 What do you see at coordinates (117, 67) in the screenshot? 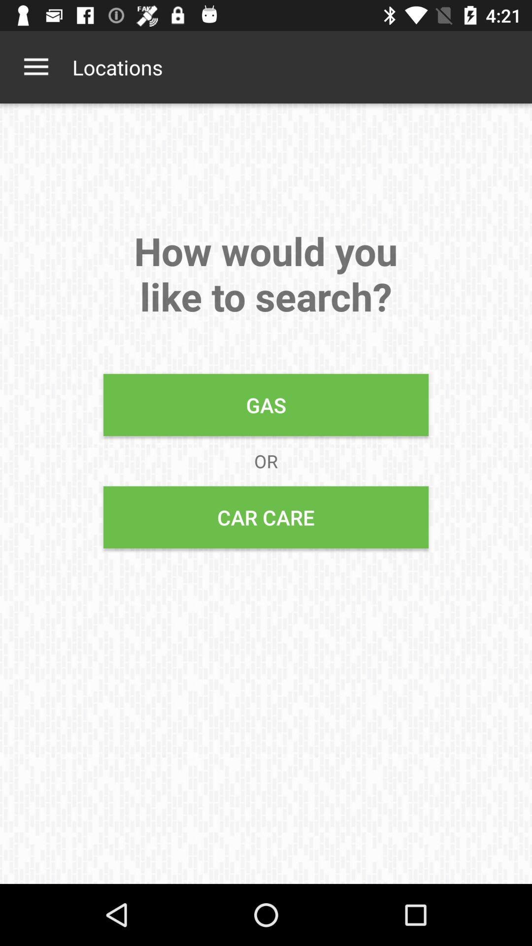
I see `tap the item above the how would you item` at bounding box center [117, 67].